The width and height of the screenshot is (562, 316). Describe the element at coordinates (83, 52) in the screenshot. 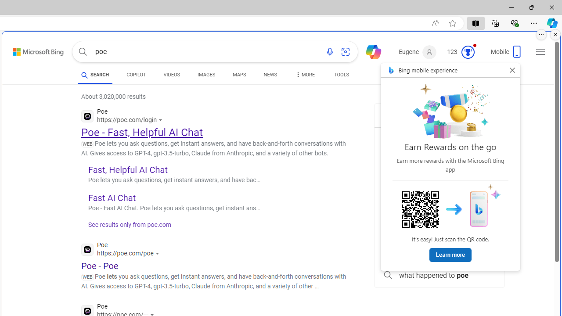

I see `Search button` at that location.